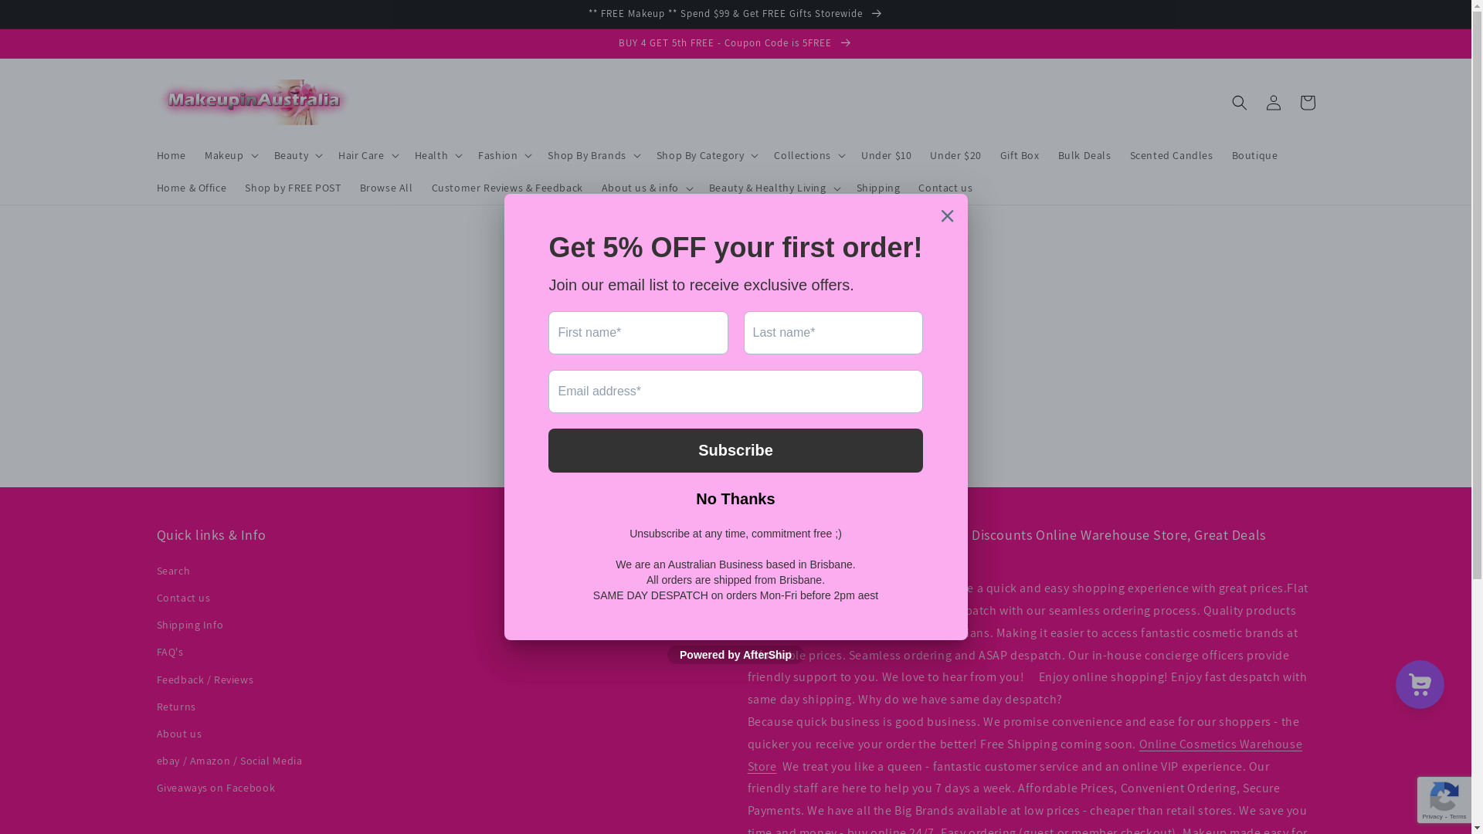 The width and height of the screenshot is (1483, 834). I want to click on Home, so click(171, 155).